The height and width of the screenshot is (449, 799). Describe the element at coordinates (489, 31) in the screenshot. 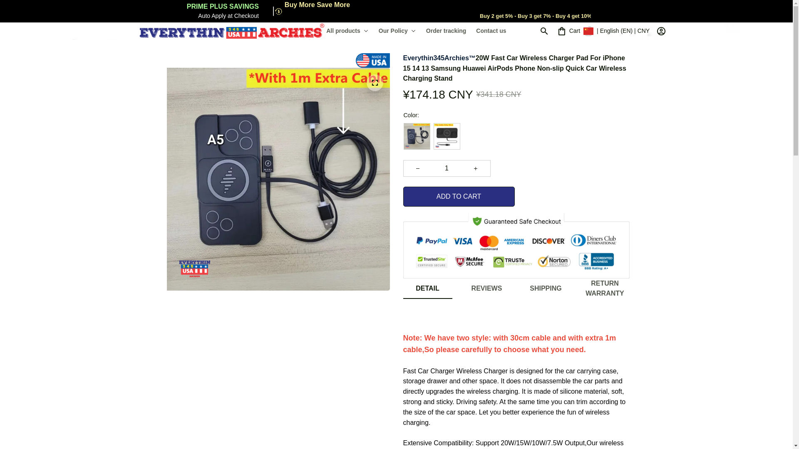

I see `Contact us` at that location.